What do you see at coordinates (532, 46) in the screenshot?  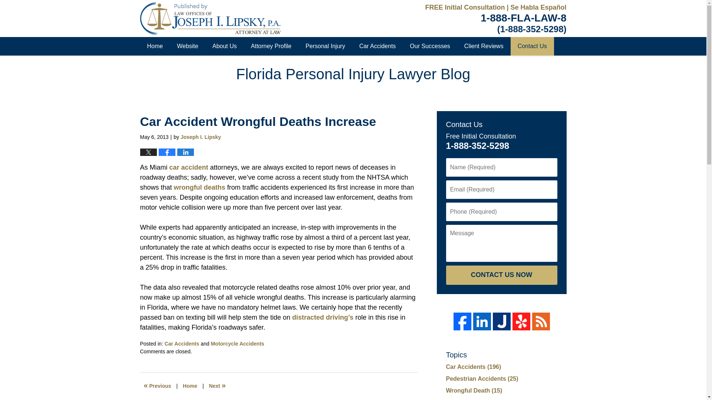 I see `Contact Us` at bounding box center [532, 46].